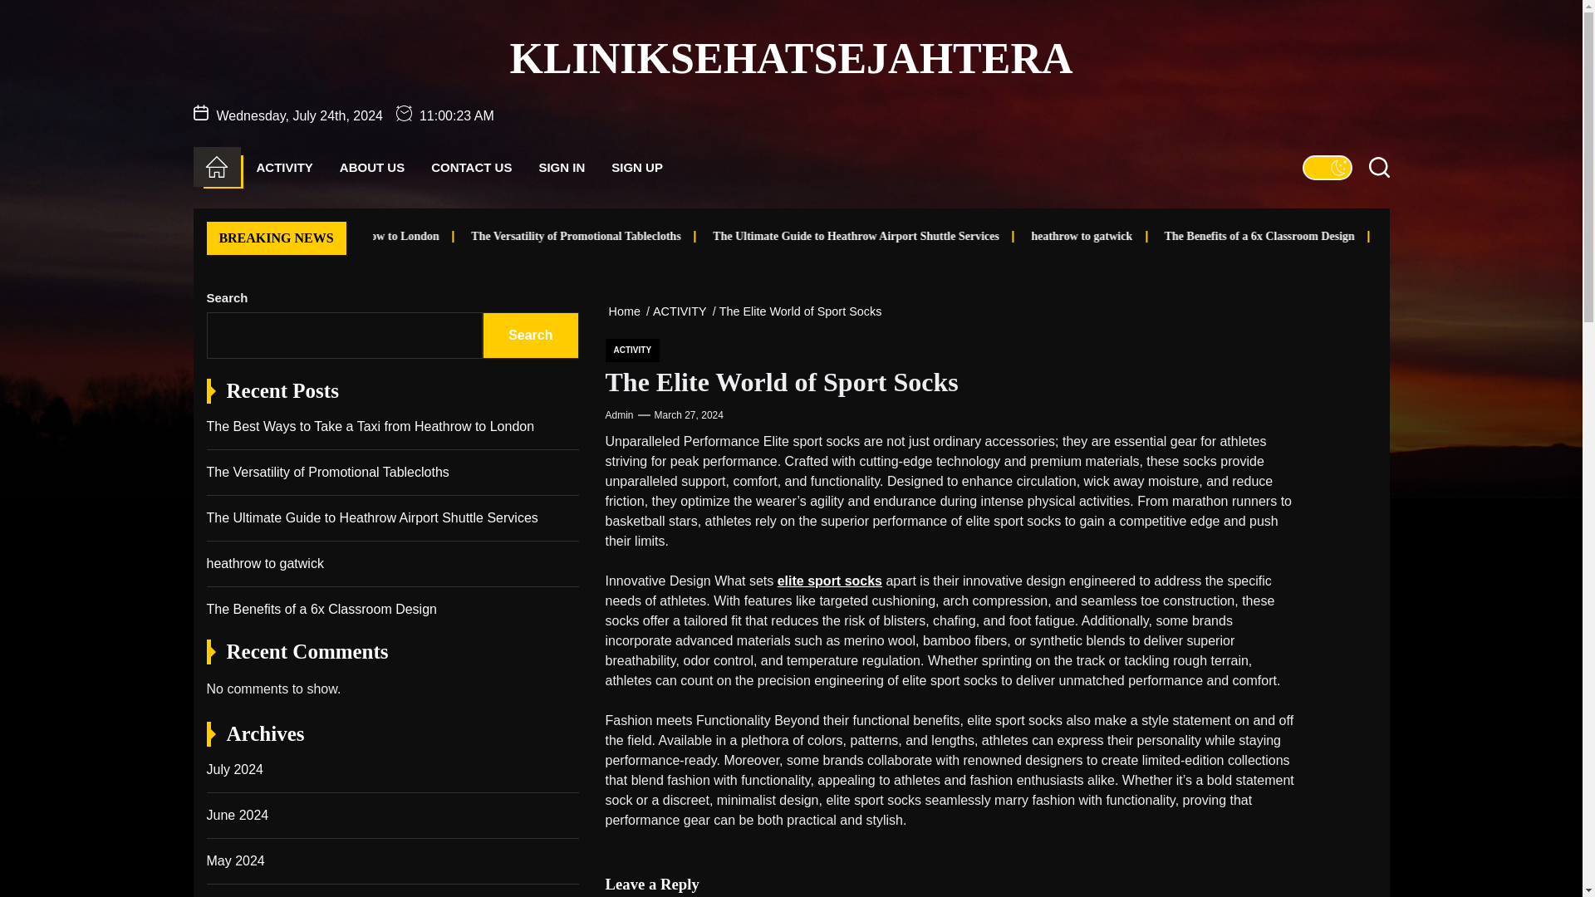  I want to click on Home, so click(626, 311).